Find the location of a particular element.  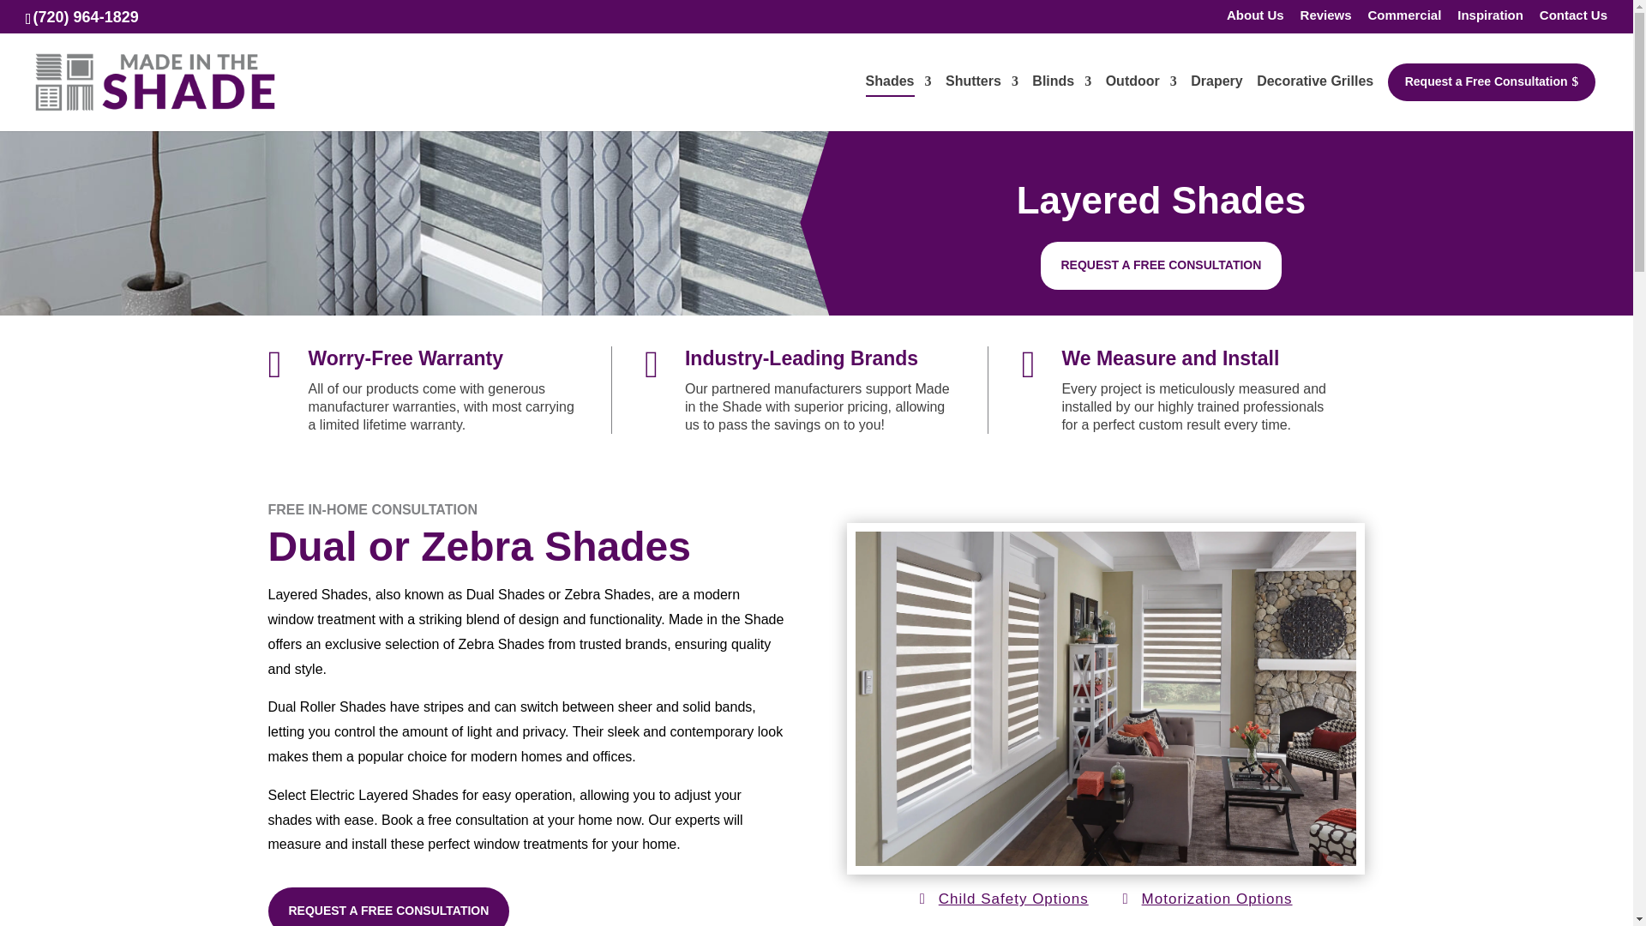

About Us is located at coordinates (1255, 19).